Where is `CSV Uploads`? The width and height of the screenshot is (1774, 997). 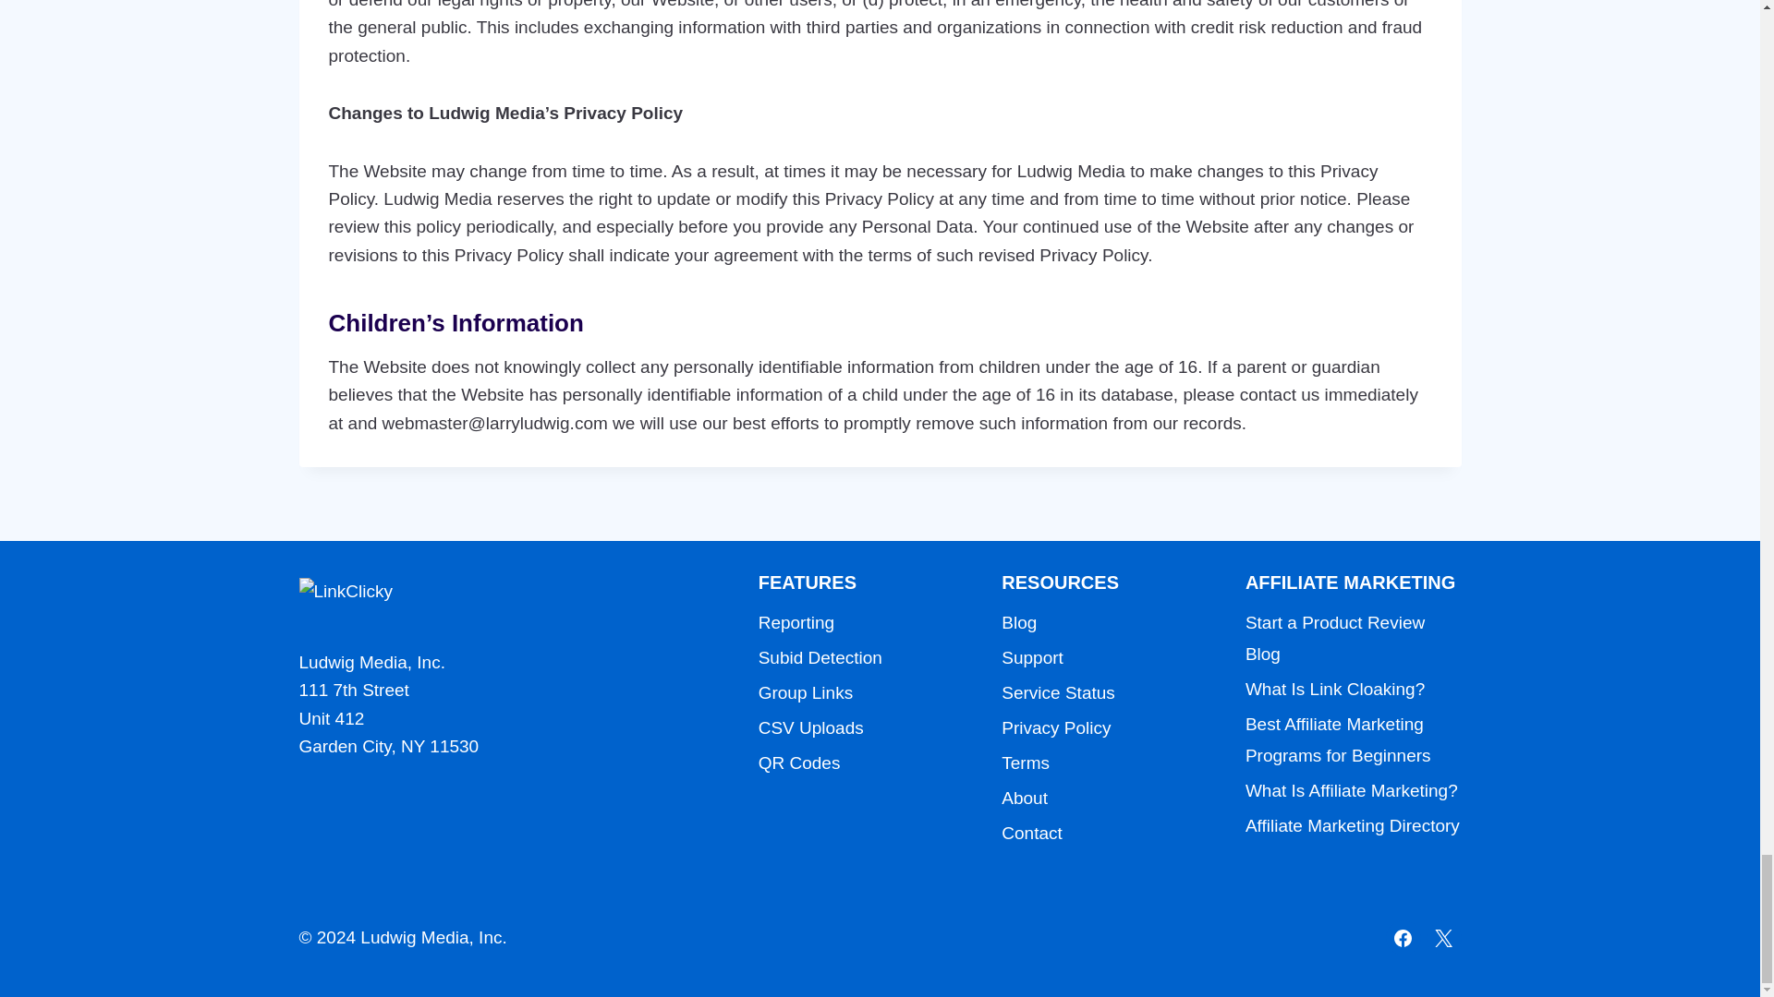 CSV Uploads is located at coordinates (867, 727).